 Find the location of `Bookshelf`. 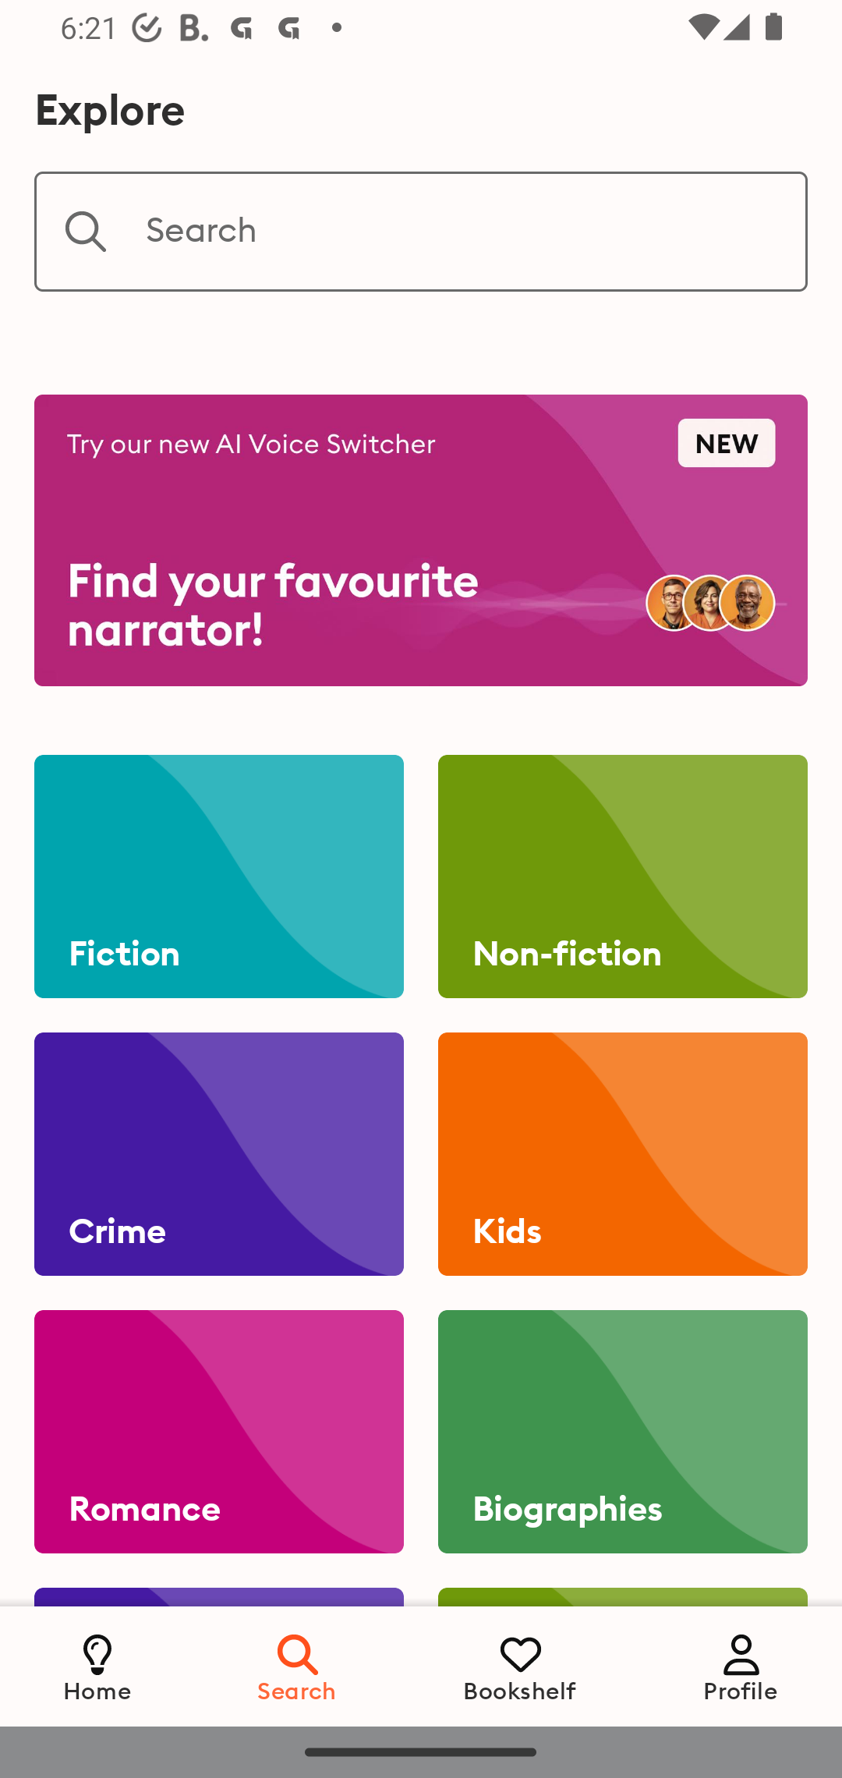

Bookshelf is located at coordinates (520, 1666).